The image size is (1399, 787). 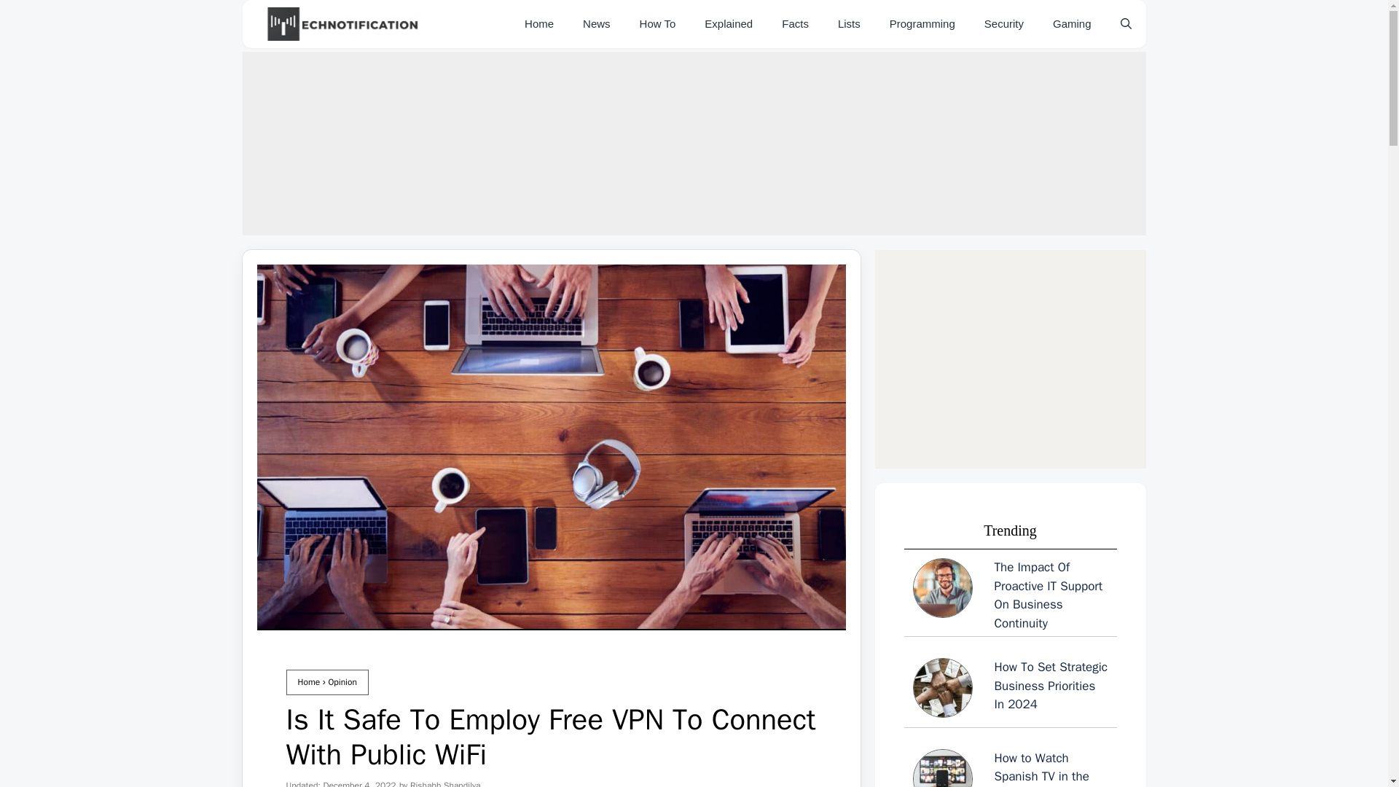 What do you see at coordinates (342, 681) in the screenshot?
I see `Opinion` at bounding box center [342, 681].